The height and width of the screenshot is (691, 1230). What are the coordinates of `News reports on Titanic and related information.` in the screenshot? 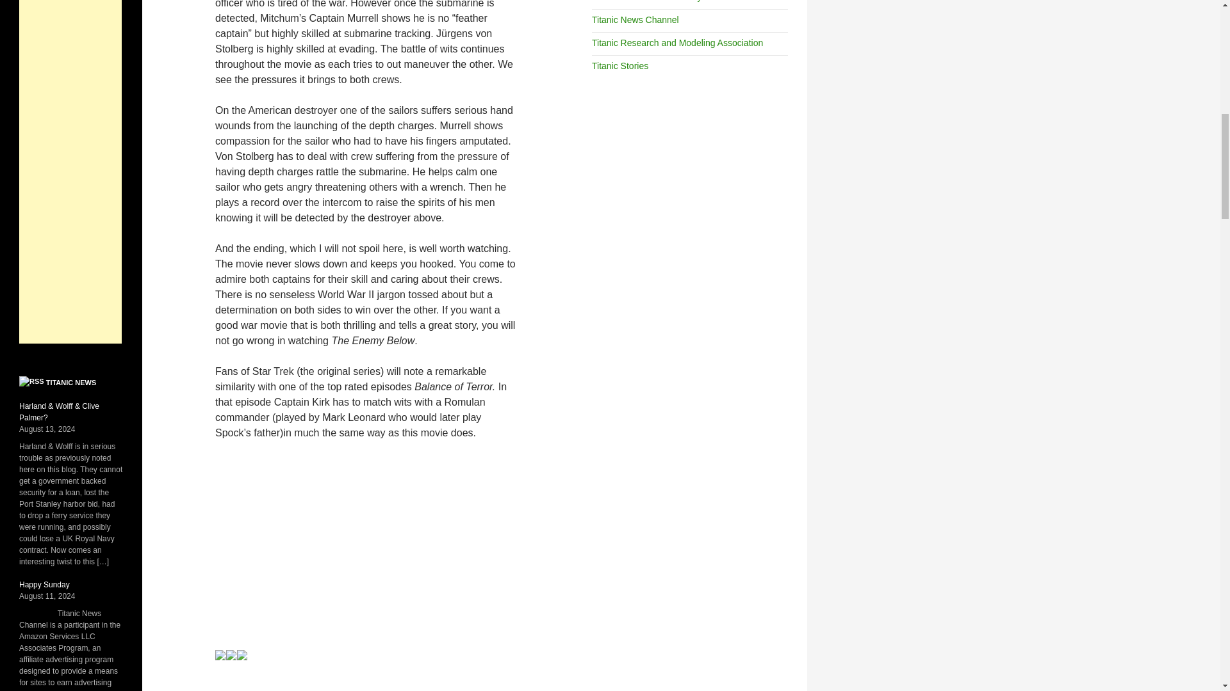 It's located at (635, 19).